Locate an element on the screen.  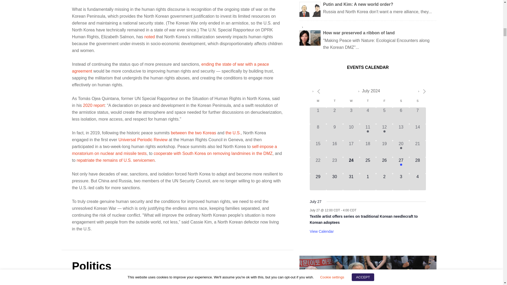
Has events is located at coordinates (368, 131).